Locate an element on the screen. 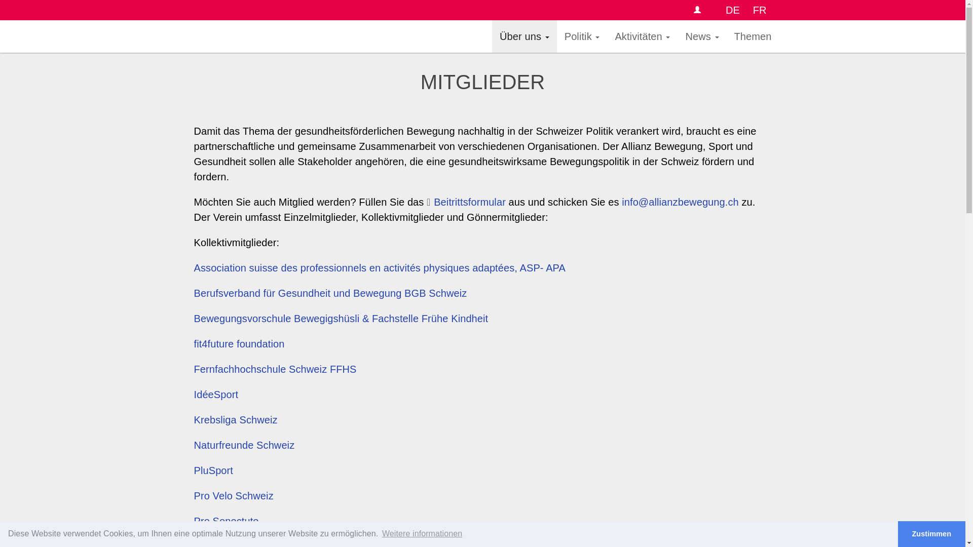  fit4future foundation is located at coordinates (239, 344).